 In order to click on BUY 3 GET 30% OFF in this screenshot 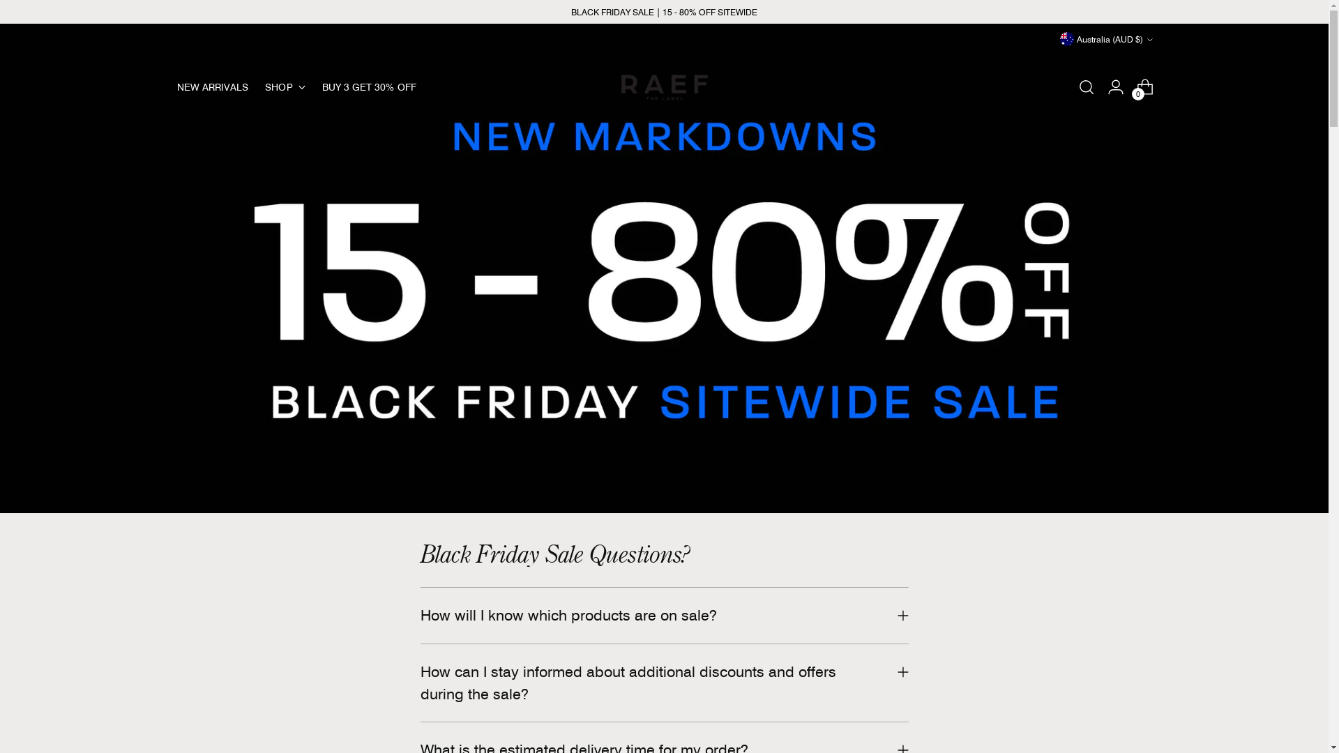, I will do `click(370, 87)`.